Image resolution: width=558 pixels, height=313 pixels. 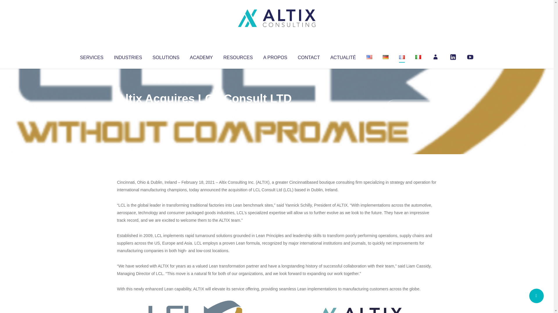 I want to click on ACADEMY, so click(x=201, y=56).